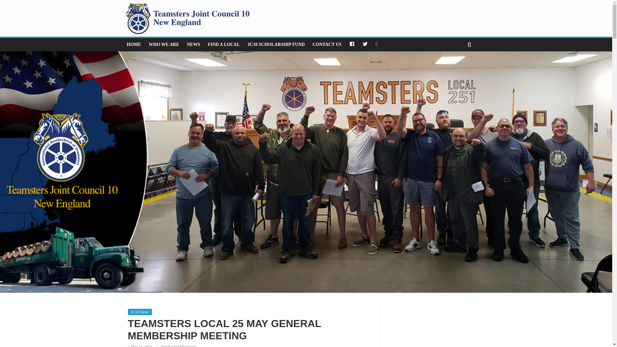  What do you see at coordinates (139, 312) in the screenshot?
I see `JC10 News` at bounding box center [139, 312].